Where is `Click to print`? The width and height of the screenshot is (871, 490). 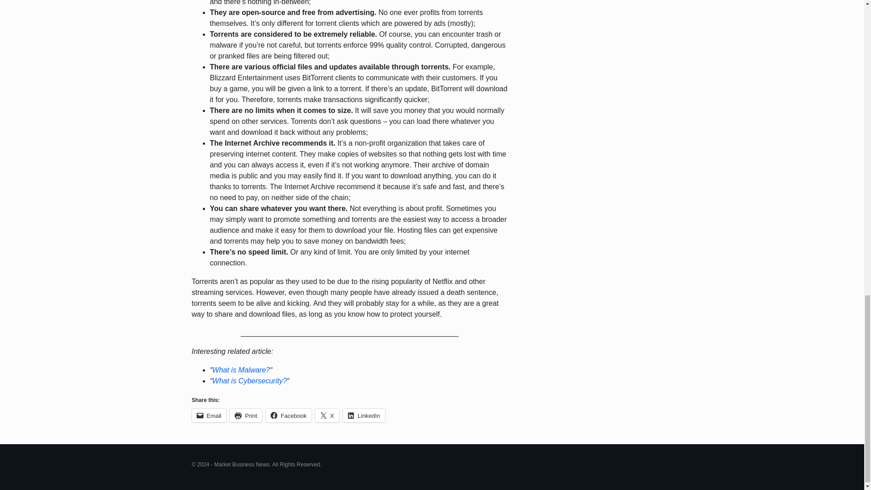 Click to print is located at coordinates (246, 415).